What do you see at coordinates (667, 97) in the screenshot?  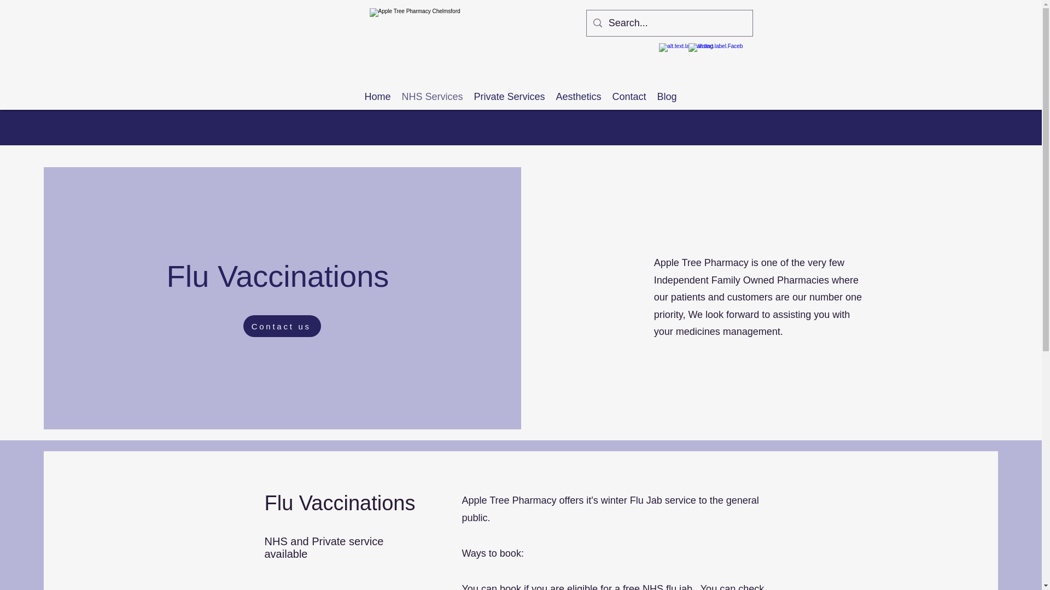 I see `Blog` at bounding box center [667, 97].